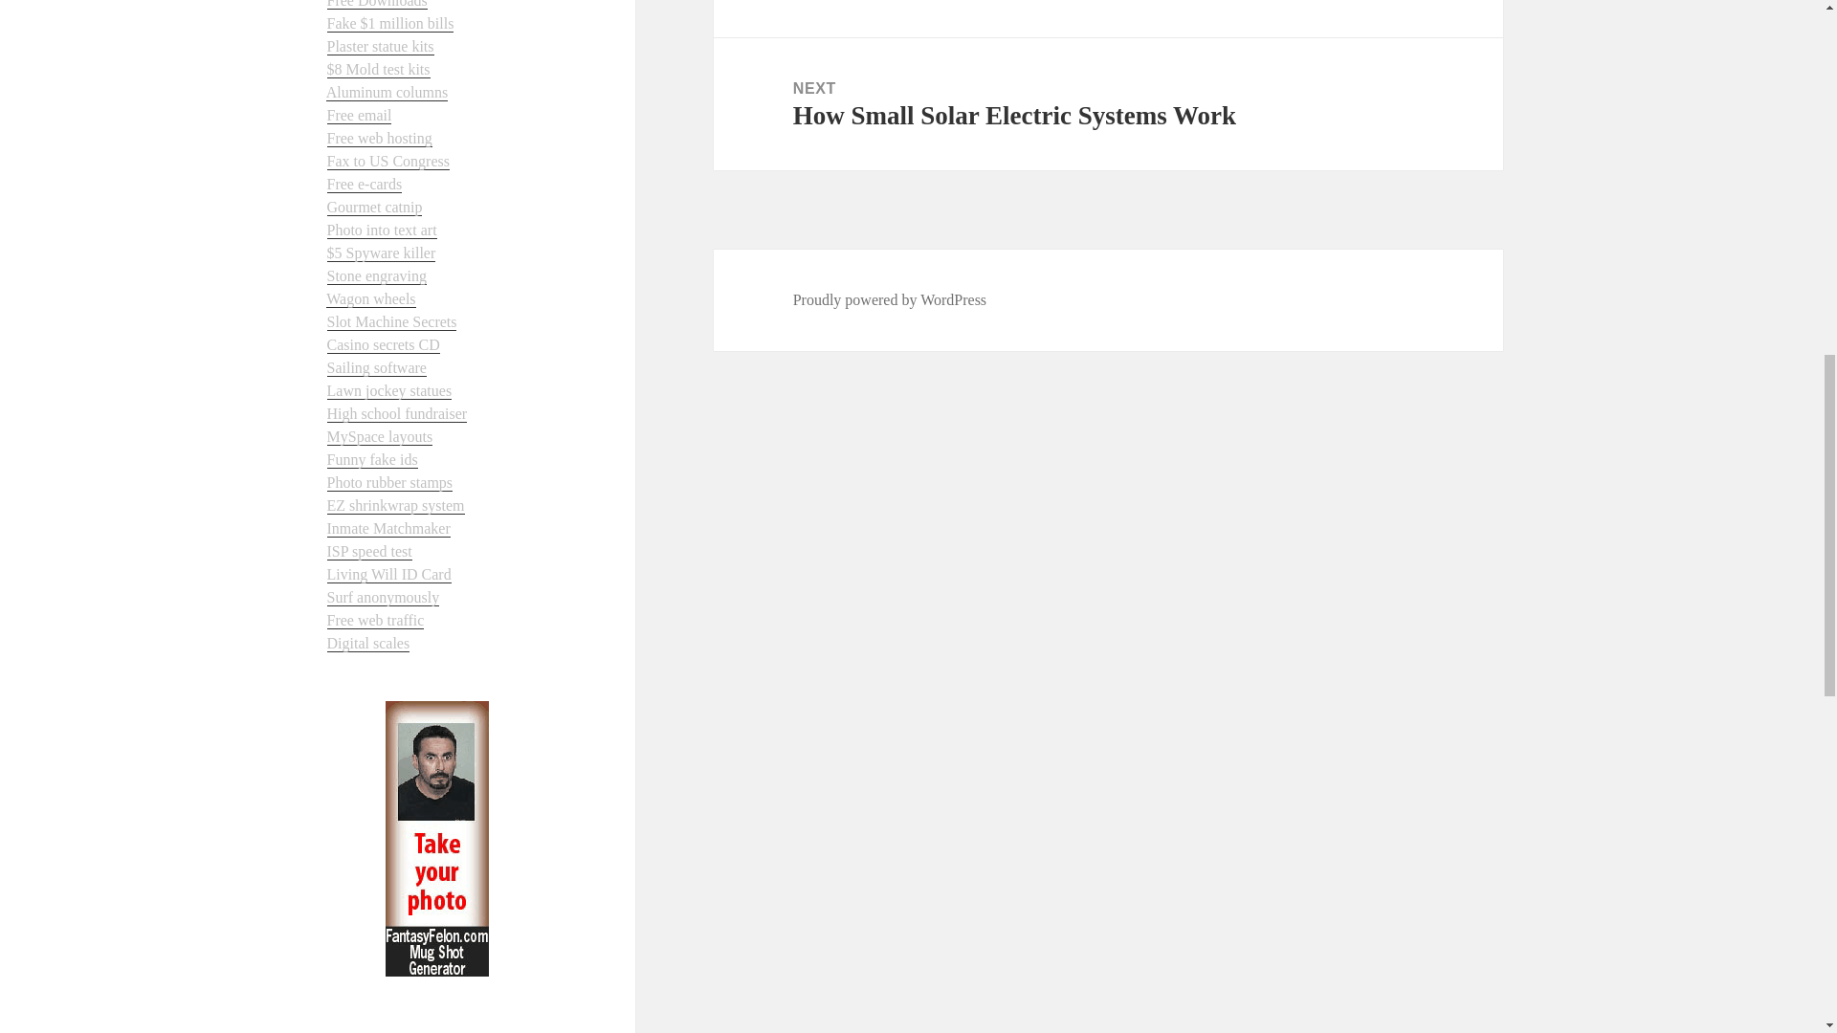  What do you see at coordinates (388, 390) in the screenshot?
I see `Lawn jockey statues` at bounding box center [388, 390].